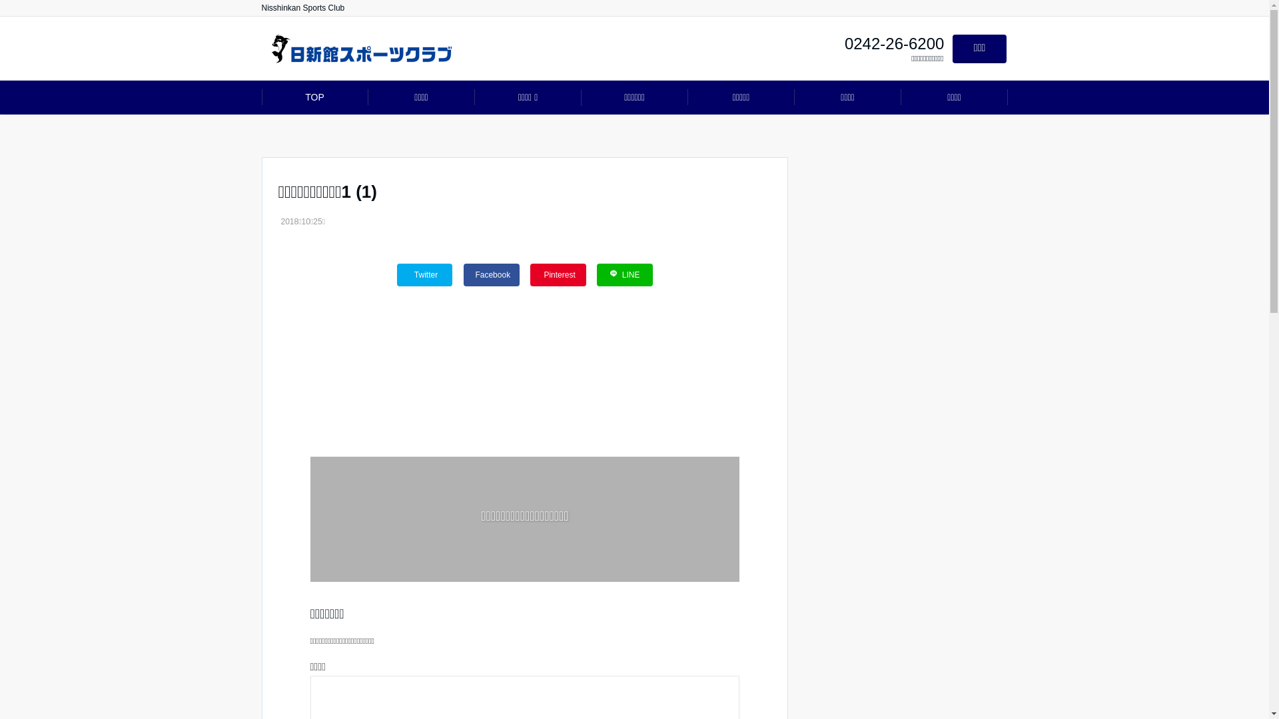 The height and width of the screenshot is (719, 1279). I want to click on Facebook, so click(492, 275).